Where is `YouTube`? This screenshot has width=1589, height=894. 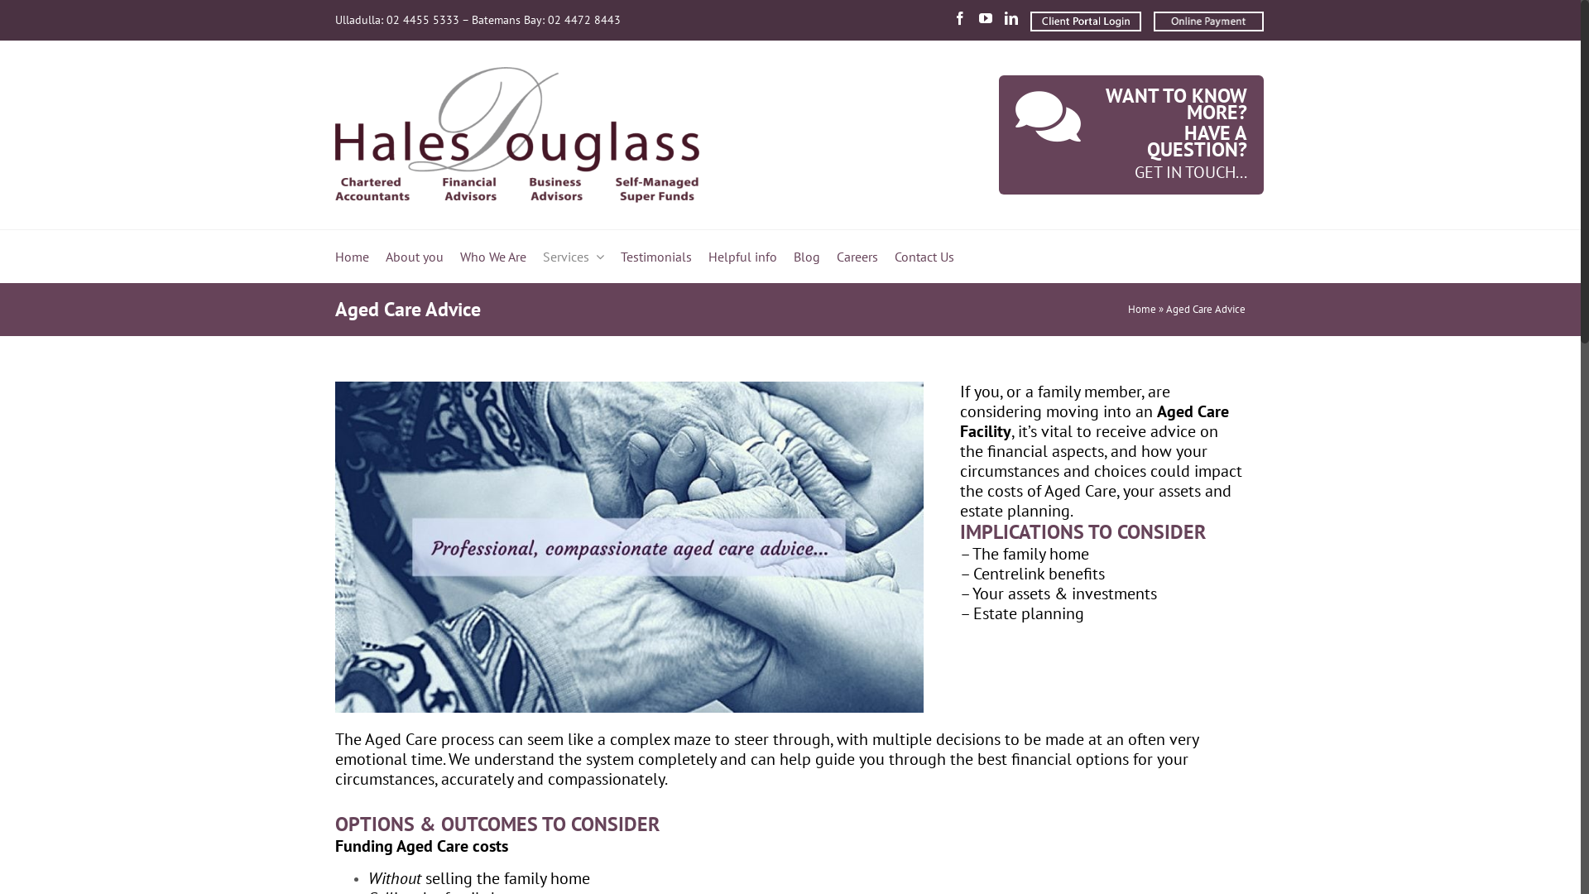
YouTube is located at coordinates (986, 18).